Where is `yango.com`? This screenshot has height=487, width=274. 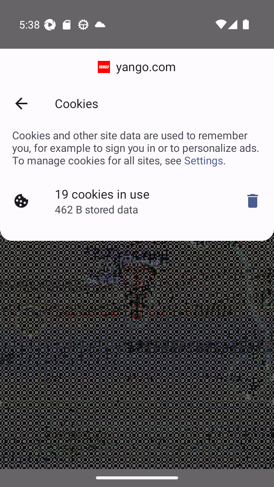
yango.com is located at coordinates (137, 67).